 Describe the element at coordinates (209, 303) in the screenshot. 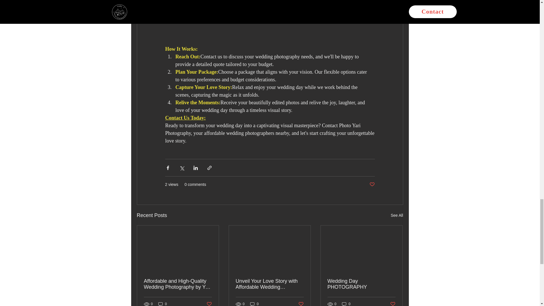

I see `Post not marked as liked` at that location.